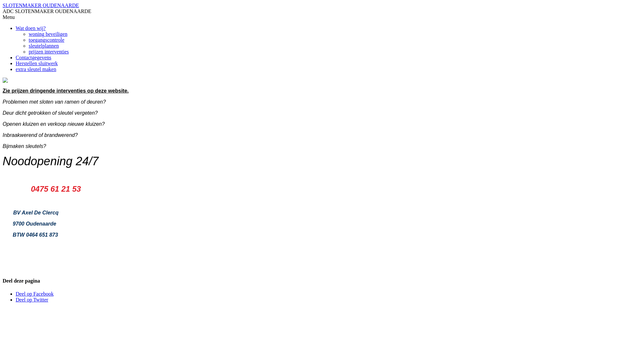 This screenshot has height=352, width=626. What do you see at coordinates (31, 28) in the screenshot?
I see `Wat doen wij?` at bounding box center [31, 28].